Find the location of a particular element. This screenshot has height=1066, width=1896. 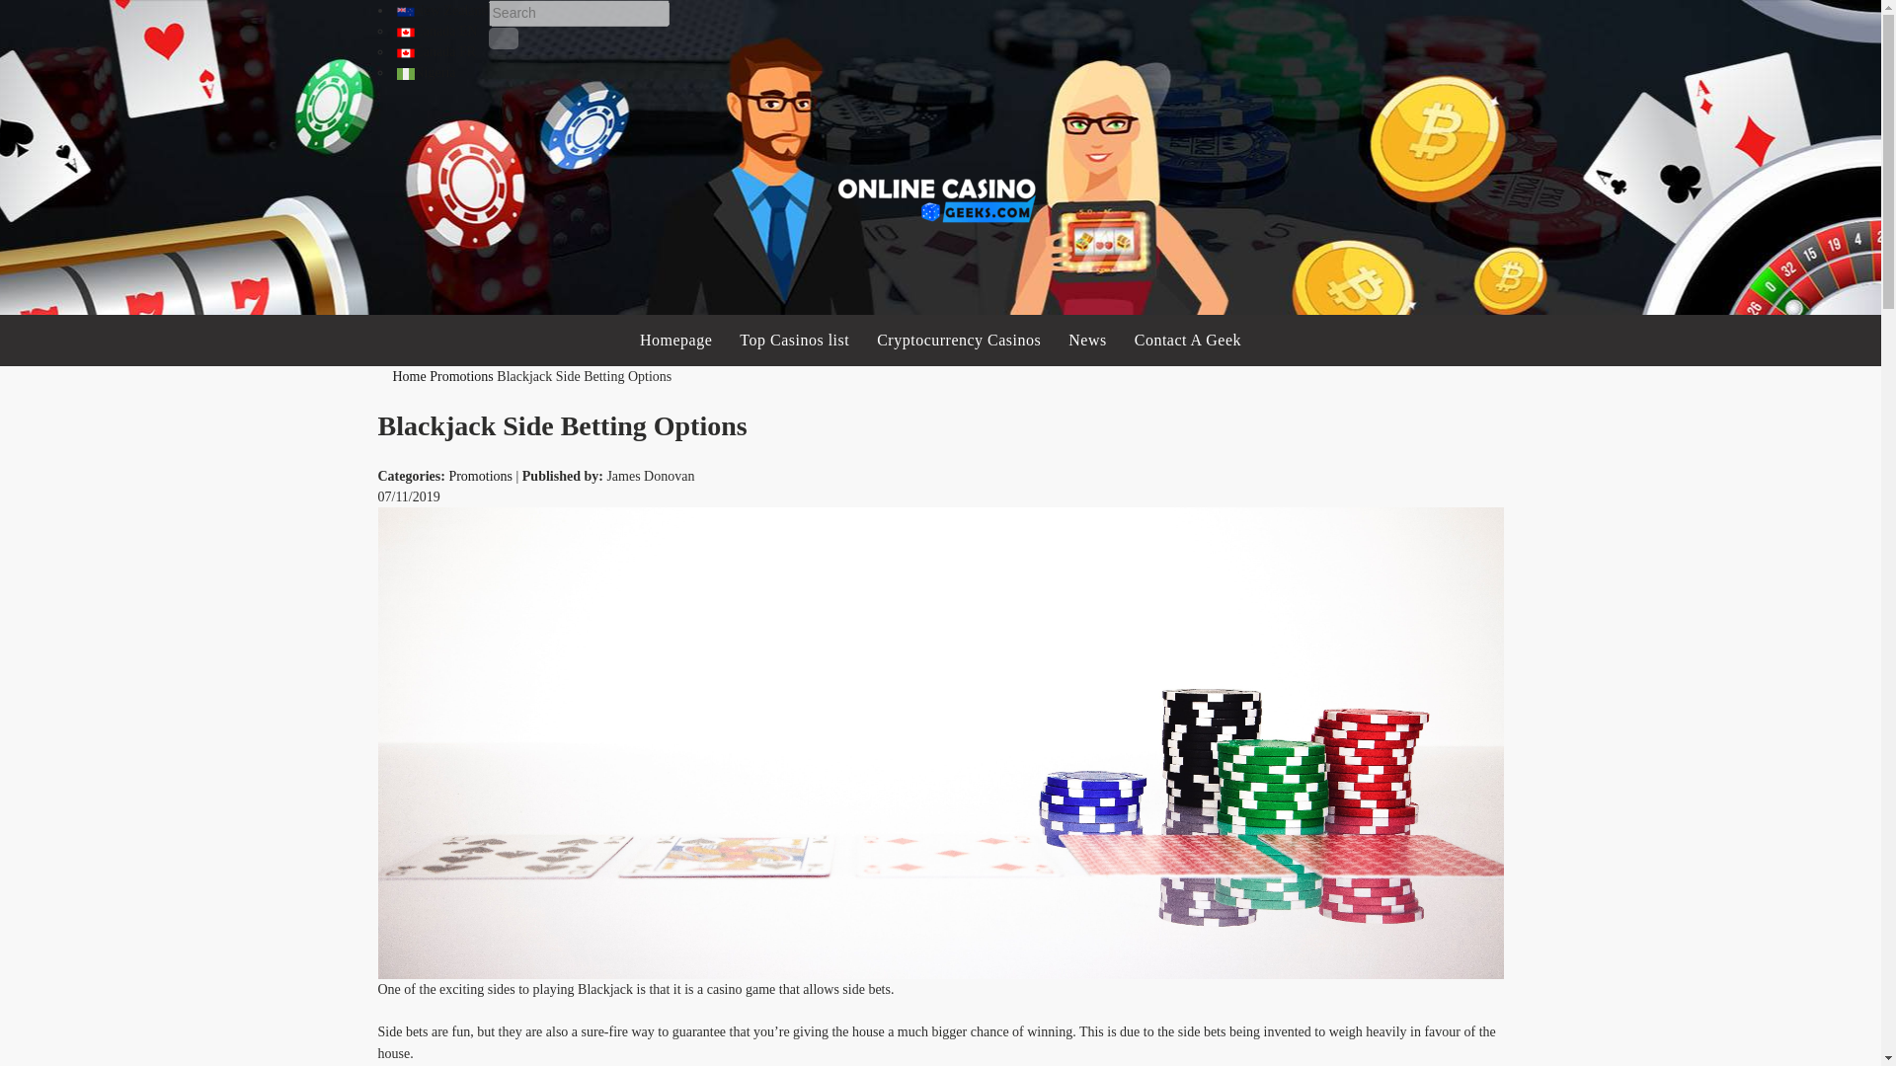

Top Casinos list is located at coordinates (794, 340).